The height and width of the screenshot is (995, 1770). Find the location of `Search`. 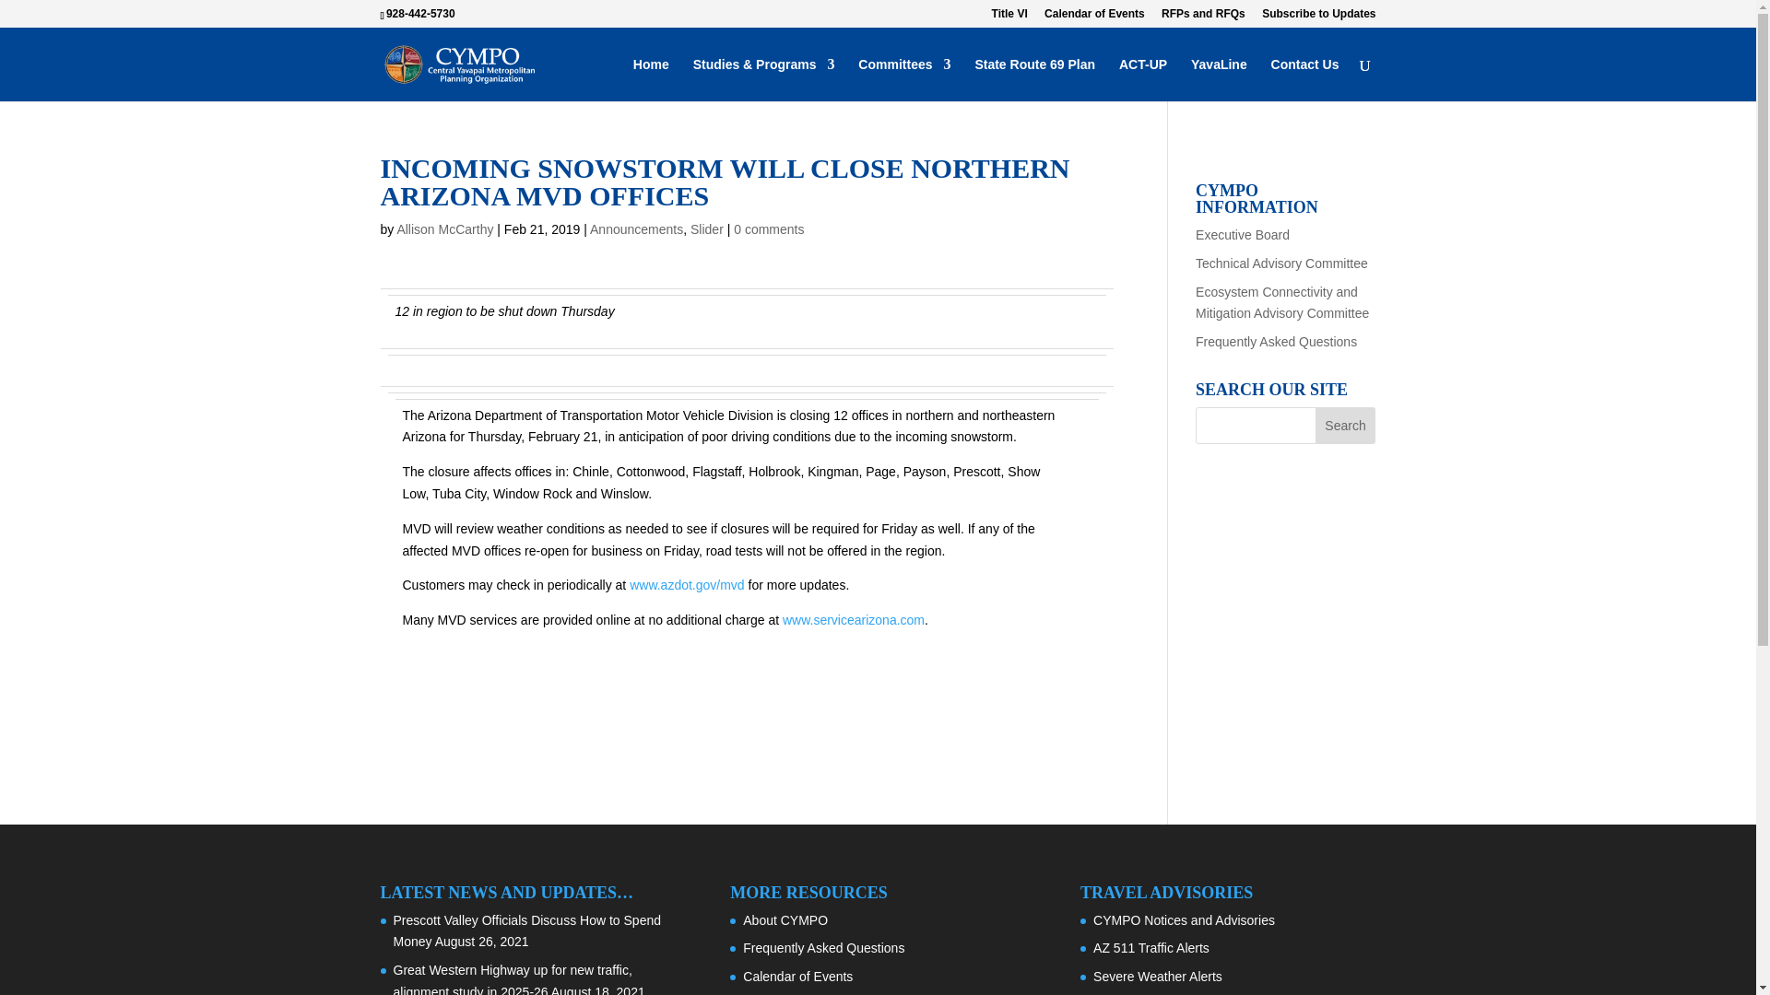

Search is located at coordinates (1346, 425).